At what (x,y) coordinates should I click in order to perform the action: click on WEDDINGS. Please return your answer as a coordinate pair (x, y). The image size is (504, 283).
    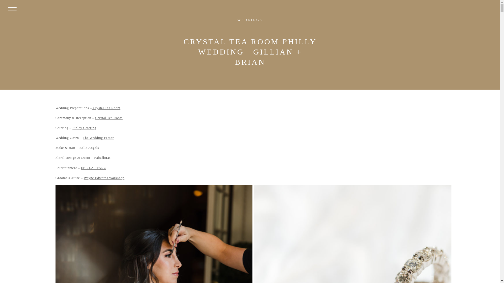
    Looking at the image, I should click on (250, 20).